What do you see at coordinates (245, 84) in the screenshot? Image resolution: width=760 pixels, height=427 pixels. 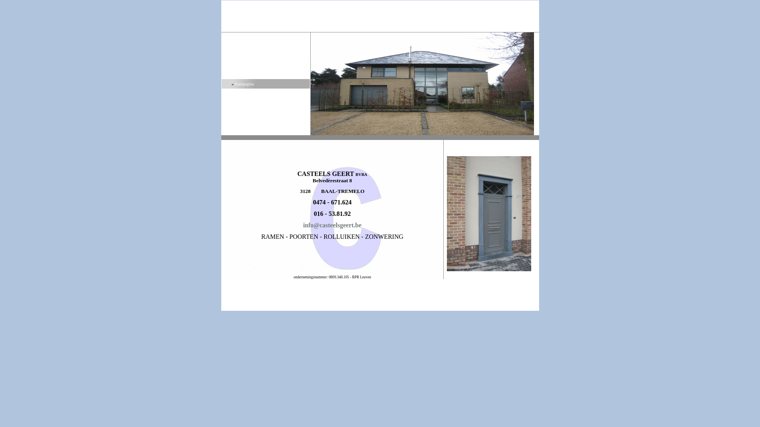 I see `Startpagina` at bounding box center [245, 84].